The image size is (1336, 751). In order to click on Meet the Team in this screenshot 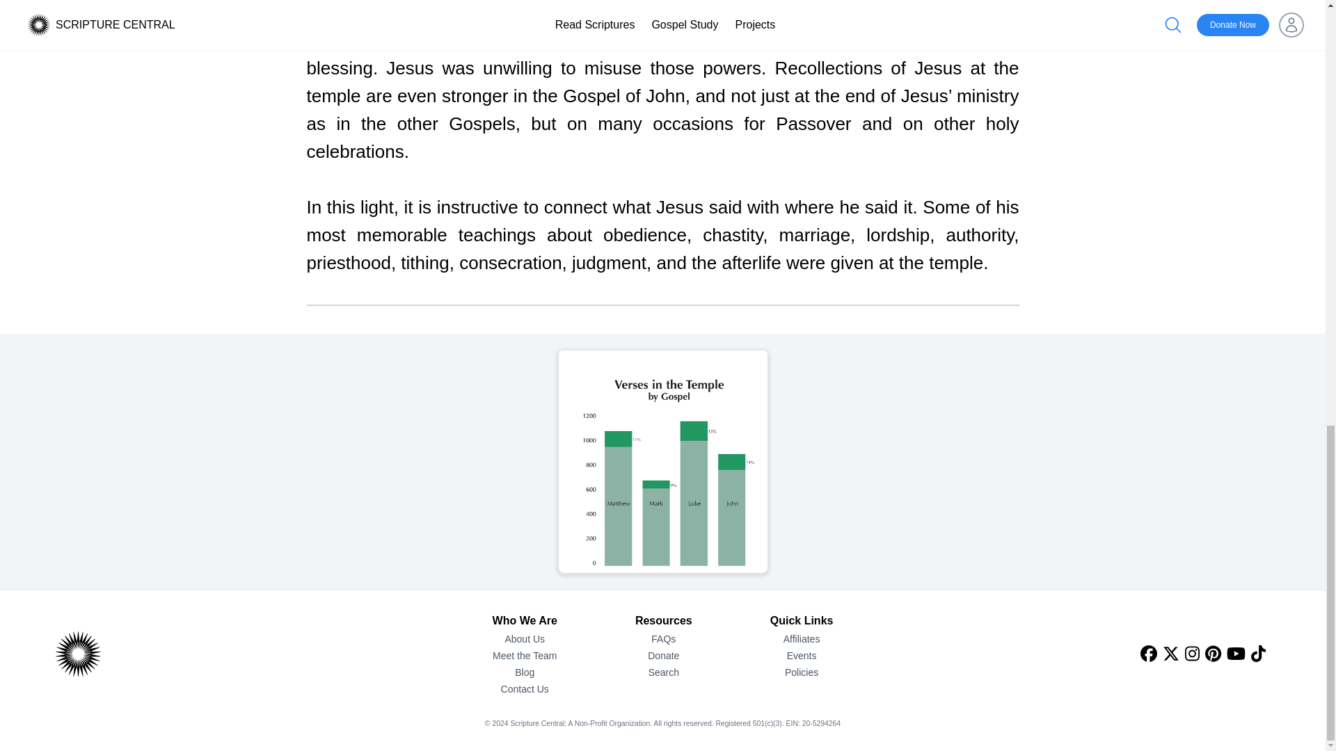, I will do `click(525, 655)`.